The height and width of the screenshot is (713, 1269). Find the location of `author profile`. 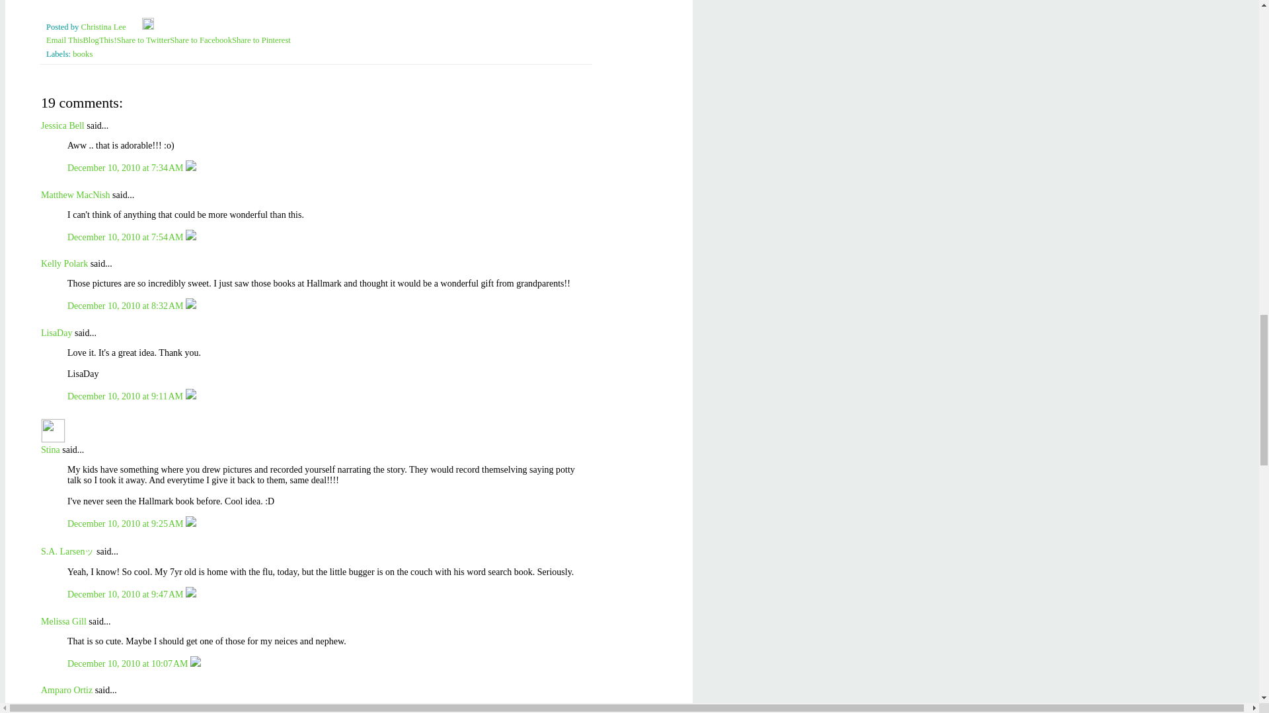

author profile is located at coordinates (104, 26).